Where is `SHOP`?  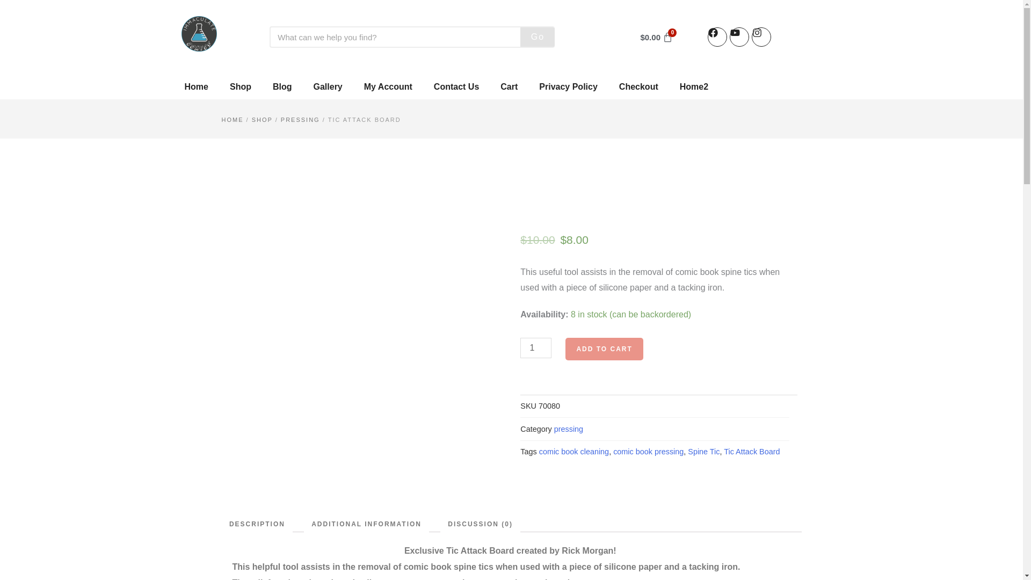 SHOP is located at coordinates (262, 119).